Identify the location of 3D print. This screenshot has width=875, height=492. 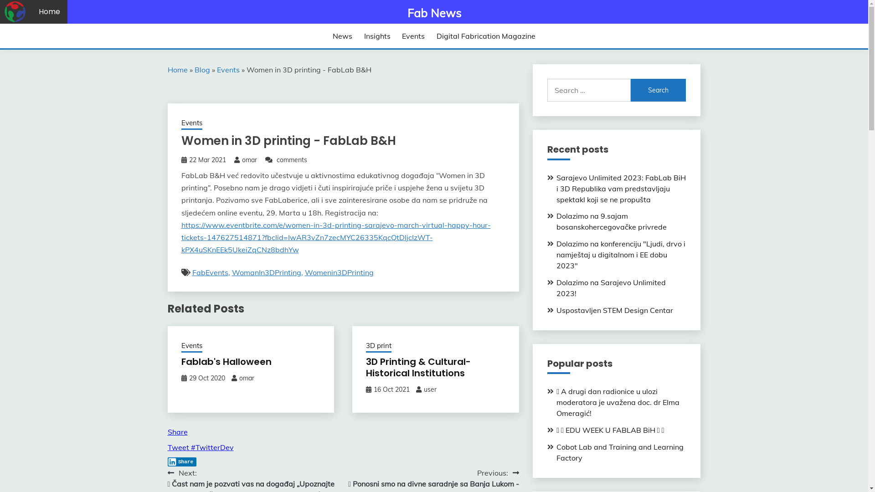
(379, 346).